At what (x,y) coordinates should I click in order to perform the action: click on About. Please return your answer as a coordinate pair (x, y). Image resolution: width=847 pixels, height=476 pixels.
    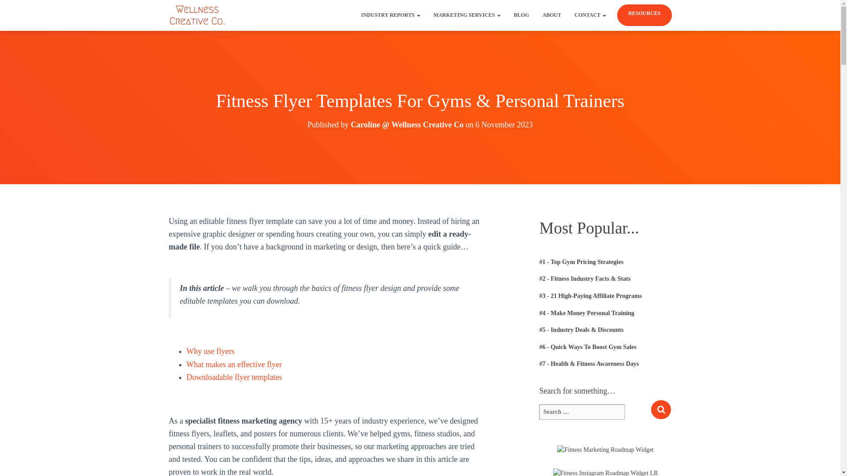
    Looking at the image, I should click on (552, 15).